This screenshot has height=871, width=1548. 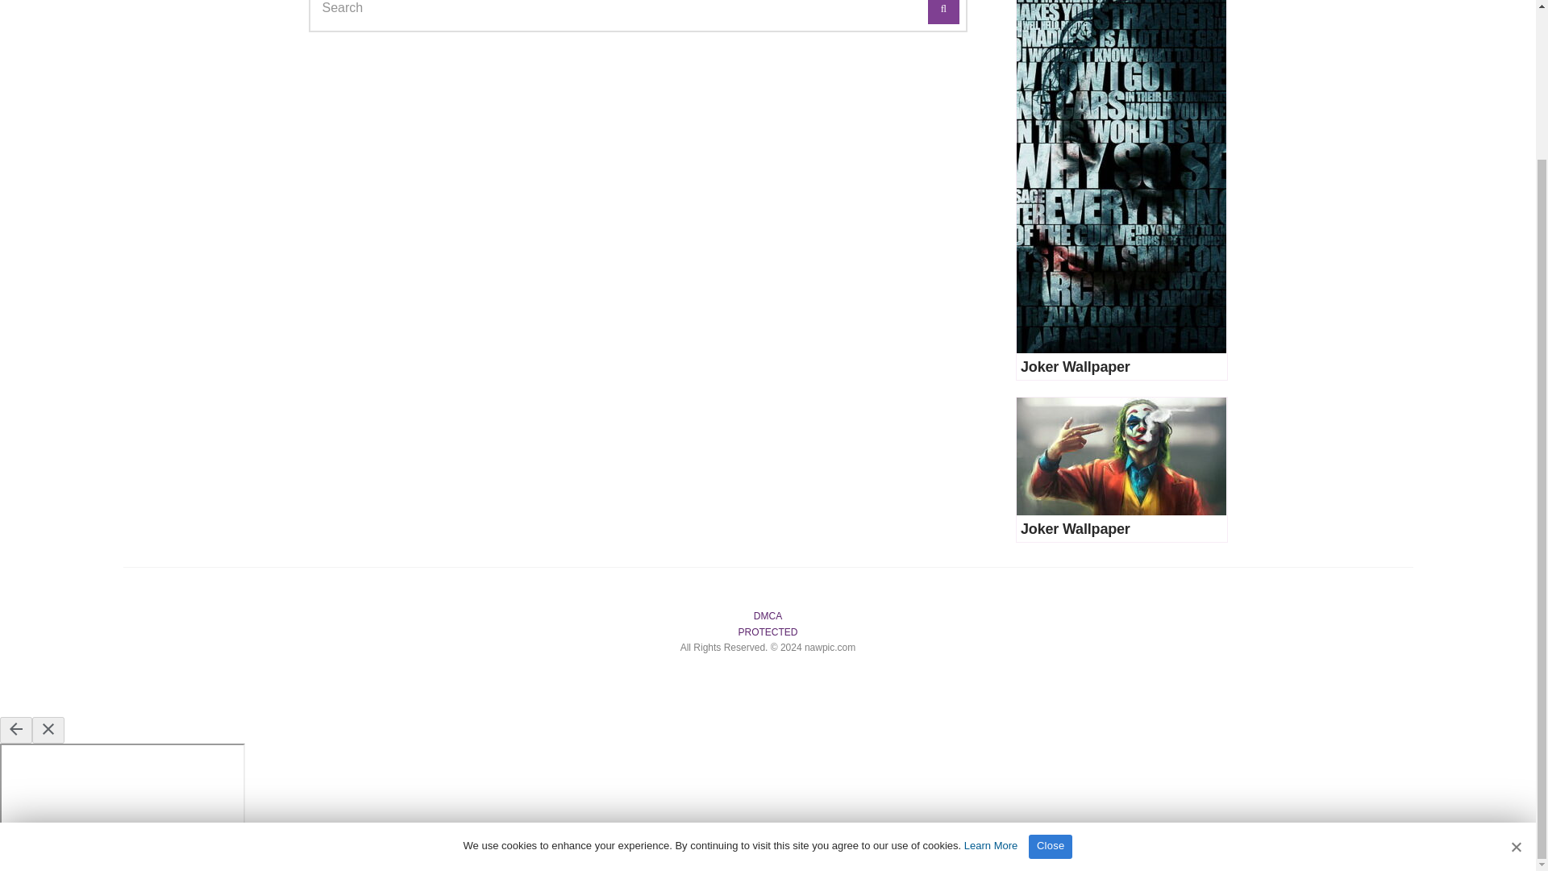 What do you see at coordinates (1121, 177) in the screenshot?
I see `Joker Wallpaper` at bounding box center [1121, 177].